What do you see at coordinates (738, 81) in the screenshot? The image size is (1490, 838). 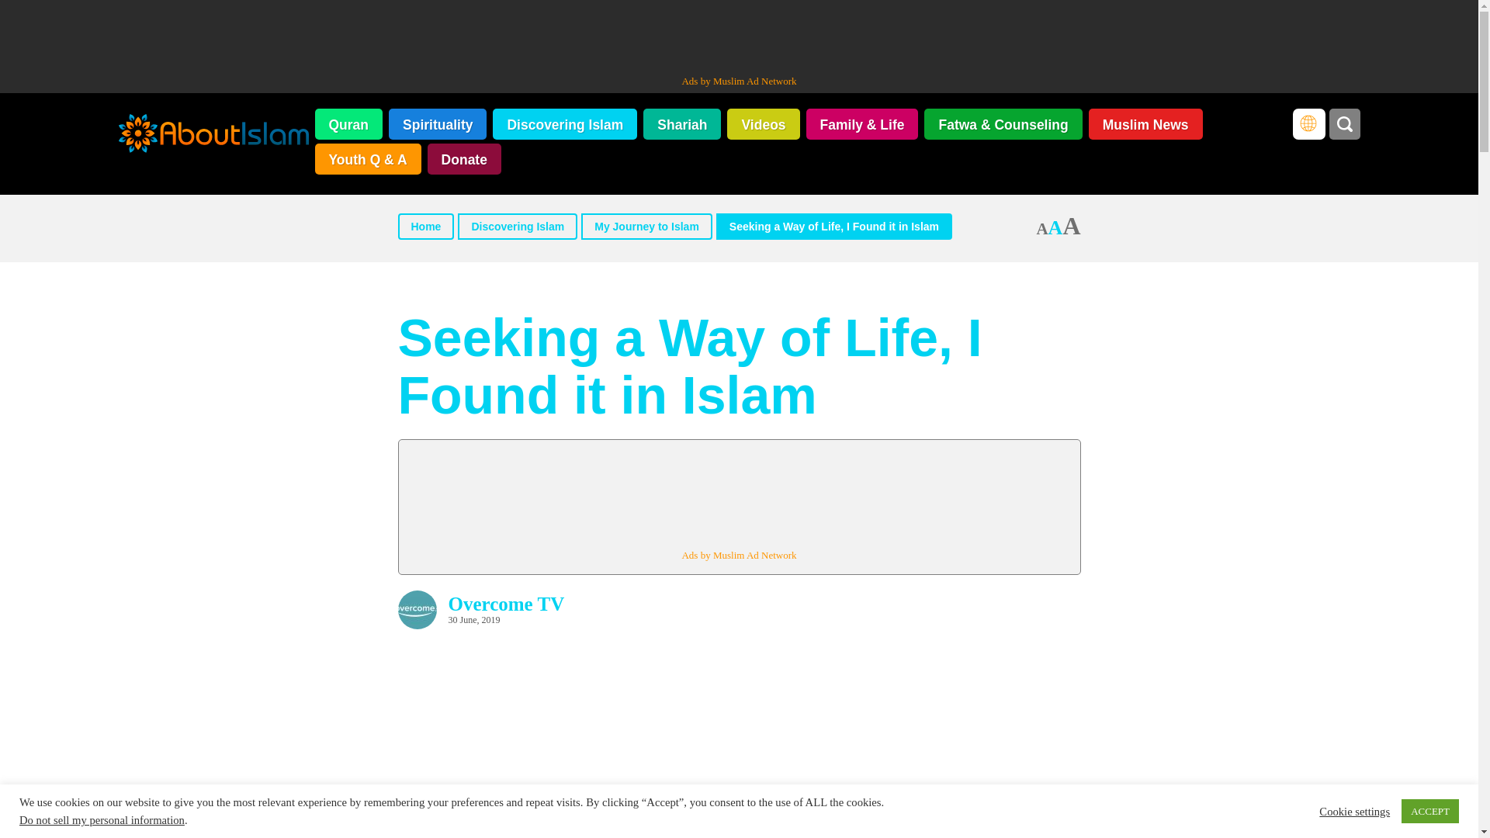 I see `Ads by Muslim Ad Network` at bounding box center [738, 81].